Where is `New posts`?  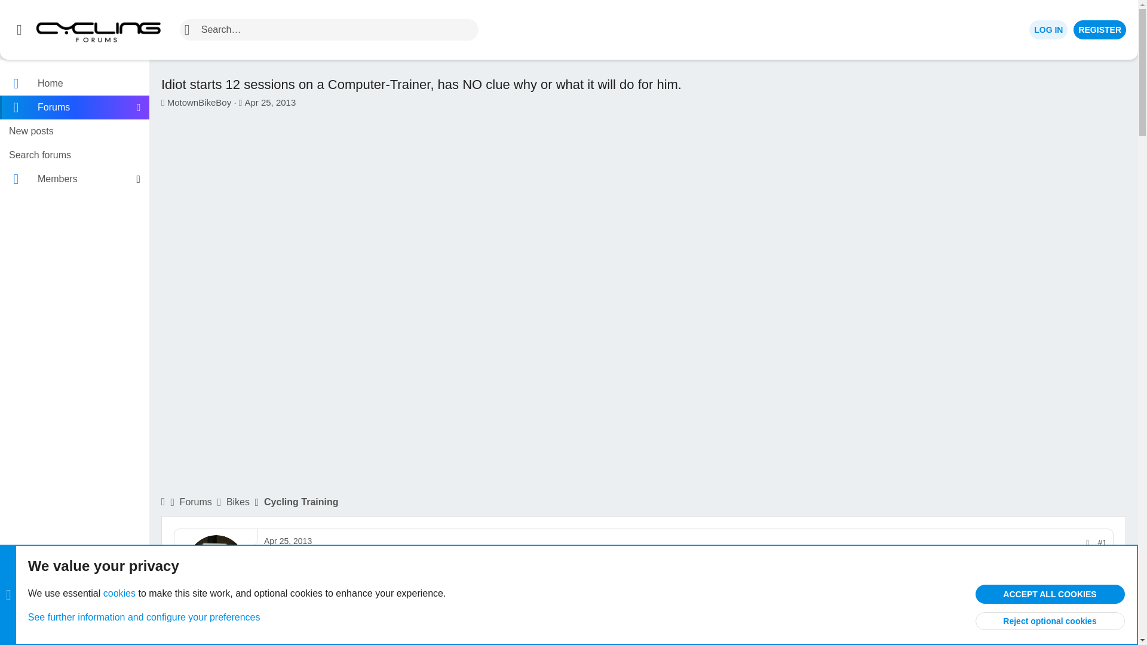 New posts is located at coordinates (74, 131).